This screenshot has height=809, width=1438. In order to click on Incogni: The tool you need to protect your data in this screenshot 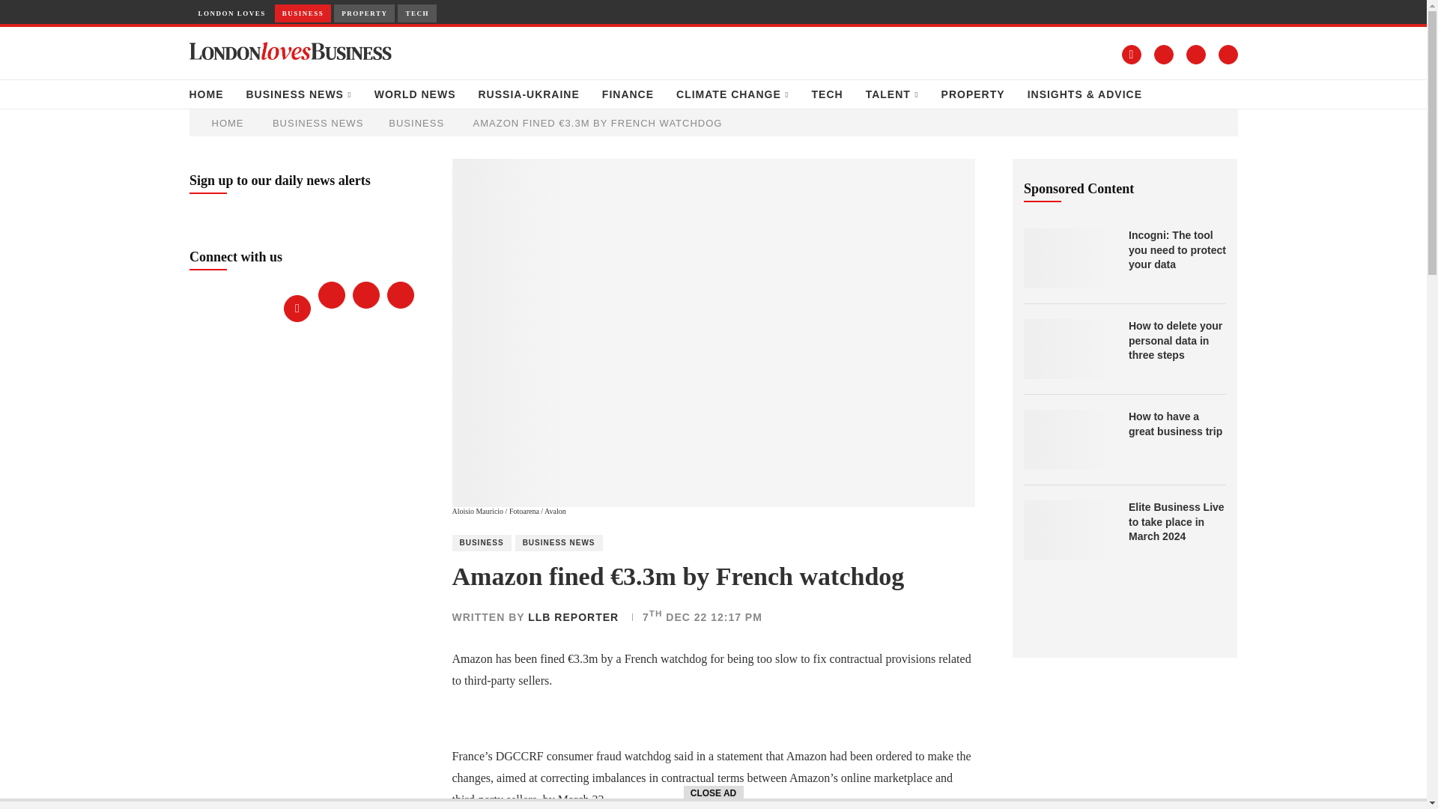, I will do `click(1068, 258)`.